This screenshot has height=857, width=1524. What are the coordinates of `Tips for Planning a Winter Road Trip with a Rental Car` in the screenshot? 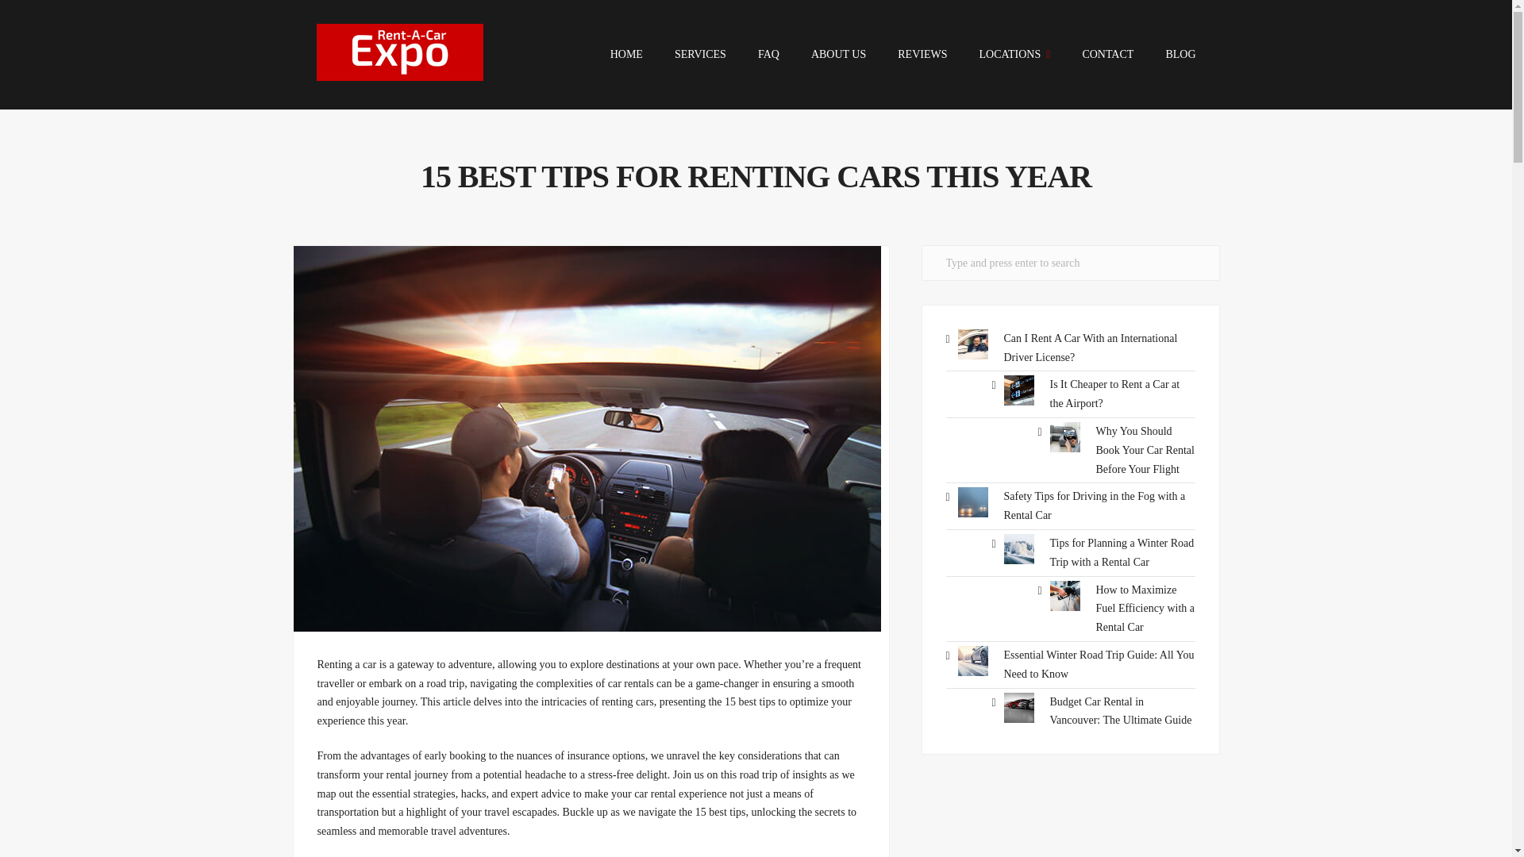 It's located at (1121, 552).